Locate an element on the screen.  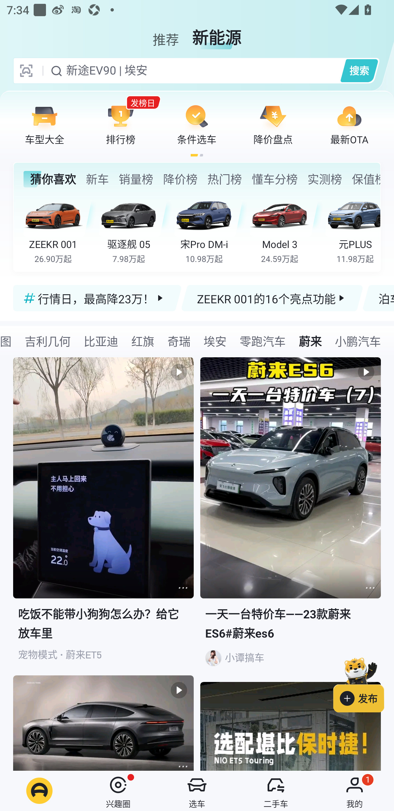
新能源 is located at coordinates (217, 34).